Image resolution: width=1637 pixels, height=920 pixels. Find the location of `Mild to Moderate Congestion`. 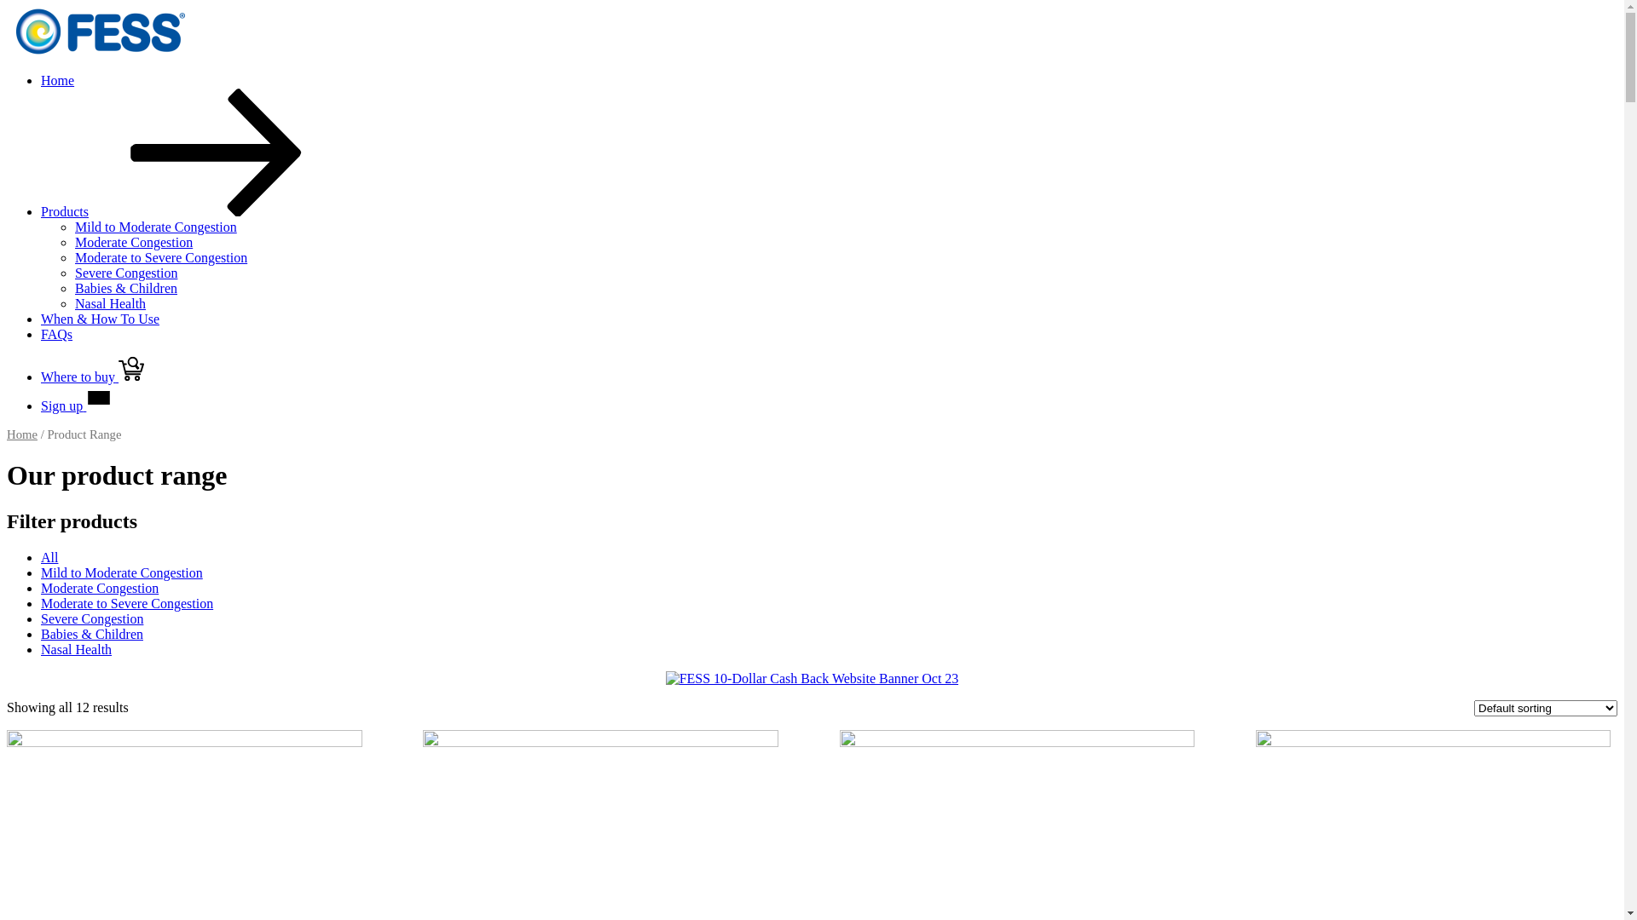

Mild to Moderate Congestion is located at coordinates (156, 227).